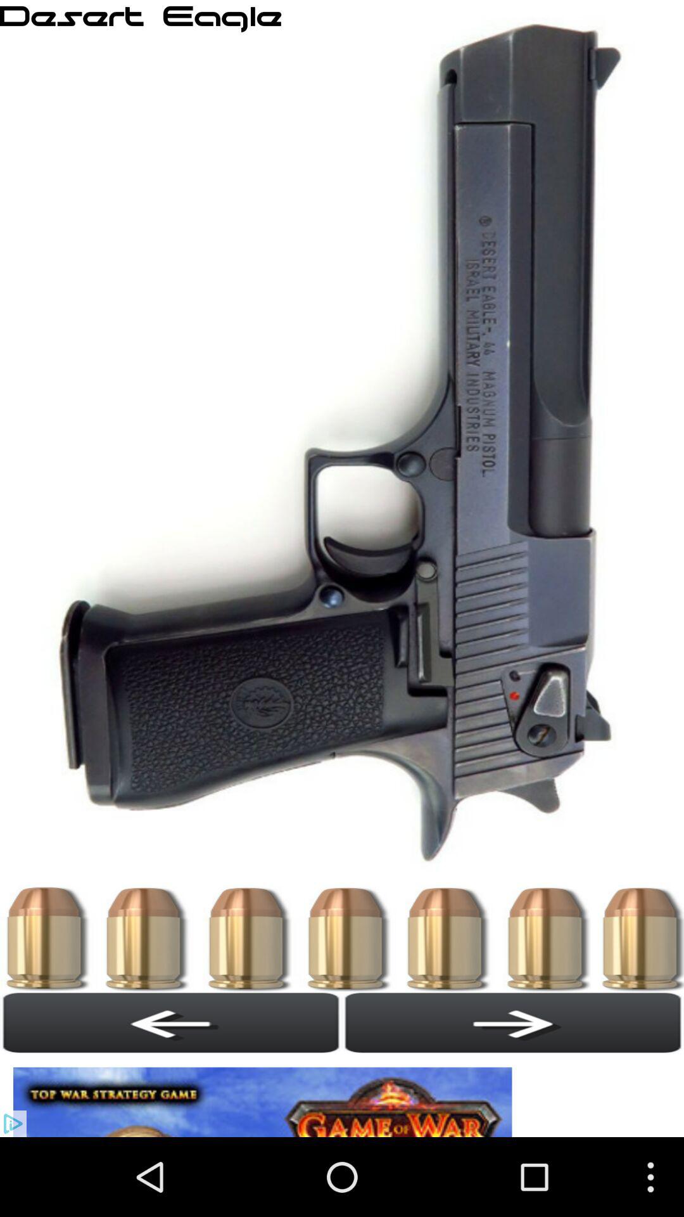  What do you see at coordinates (513, 1022) in the screenshot?
I see `next` at bounding box center [513, 1022].